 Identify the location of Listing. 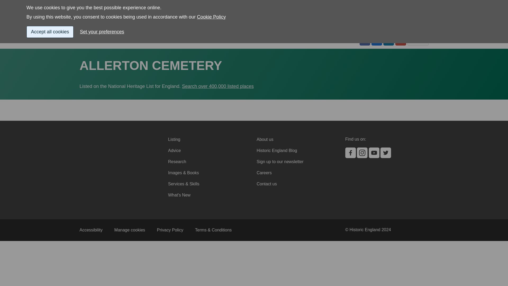
(85, 29).